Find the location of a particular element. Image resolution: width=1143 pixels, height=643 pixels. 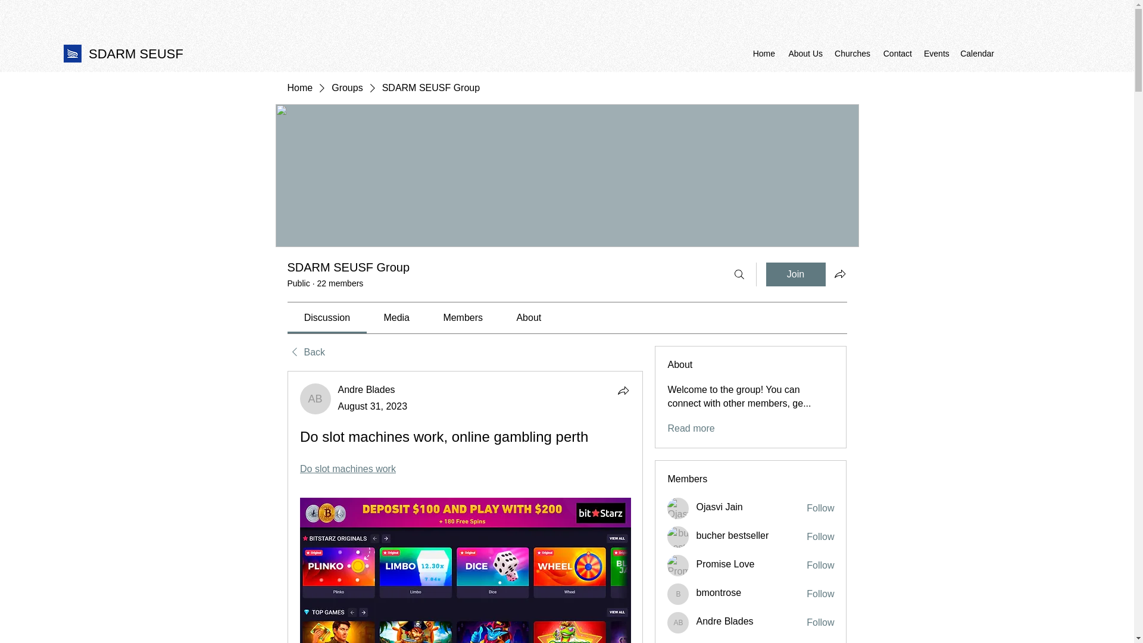

Andre Blades is located at coordinates (316, 398).